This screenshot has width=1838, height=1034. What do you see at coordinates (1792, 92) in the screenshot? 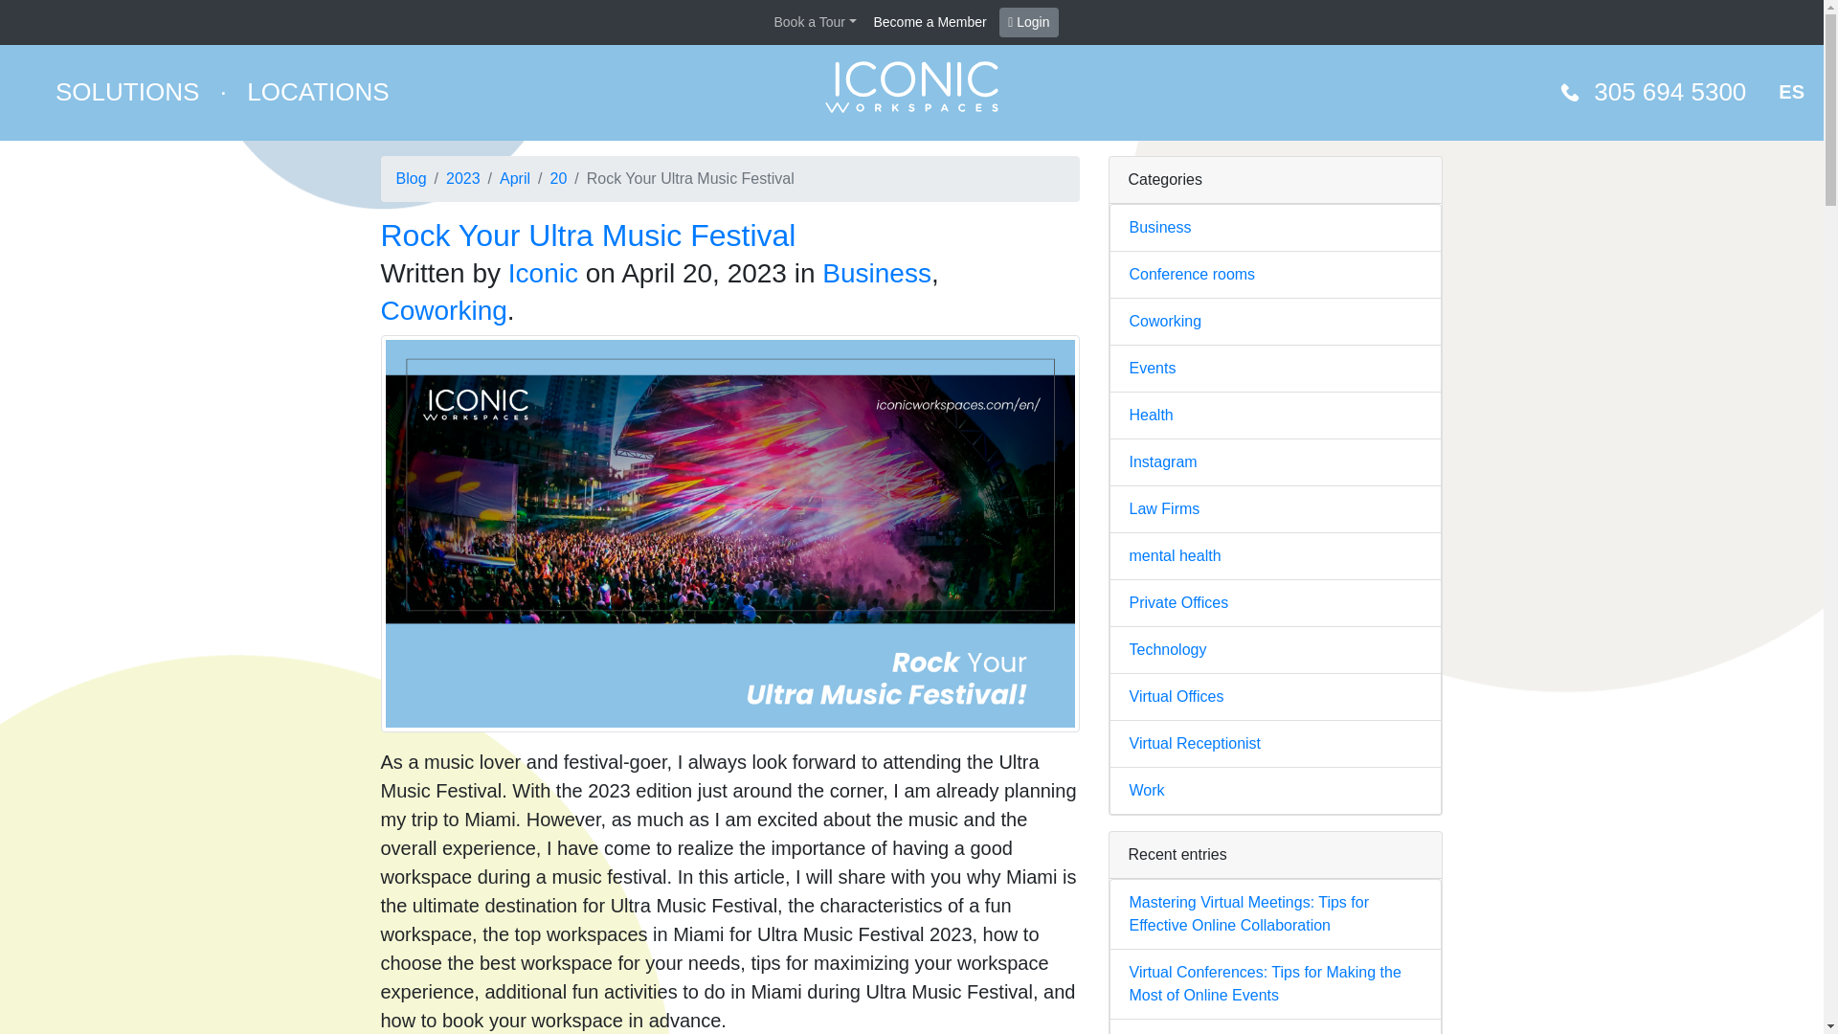
I see `ES` at bounding box center [1792, 92].